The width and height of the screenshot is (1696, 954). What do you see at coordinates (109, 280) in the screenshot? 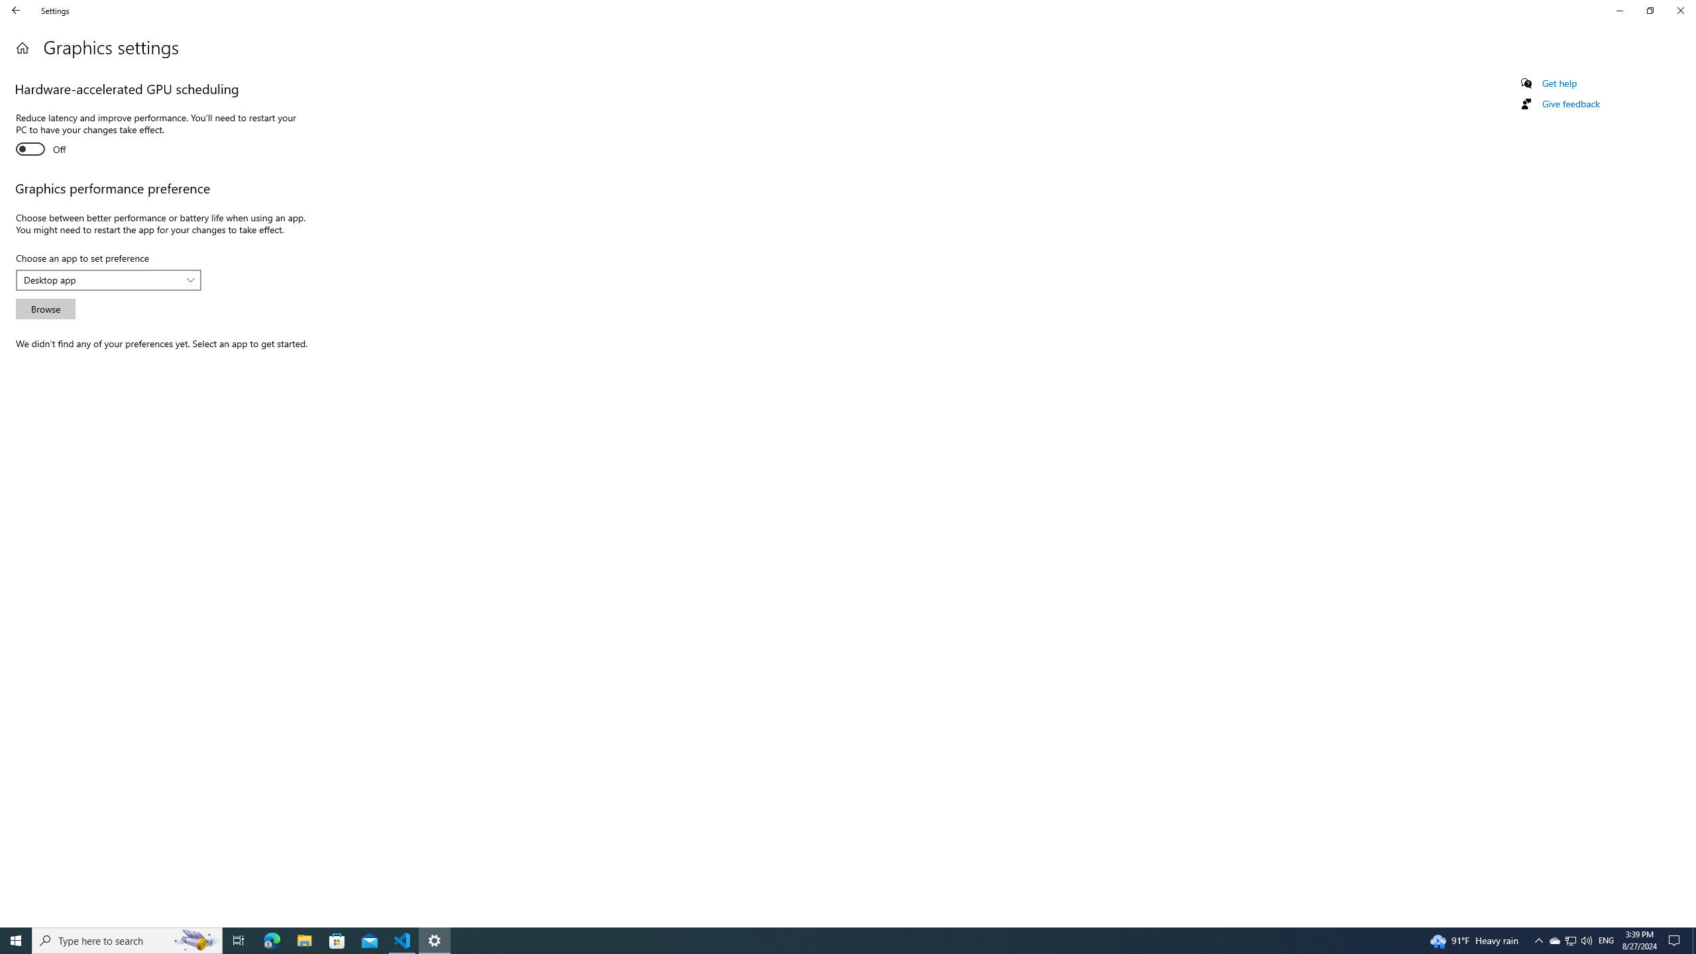
I see `Choose an app to set preference` at bounding box center [109, 280].